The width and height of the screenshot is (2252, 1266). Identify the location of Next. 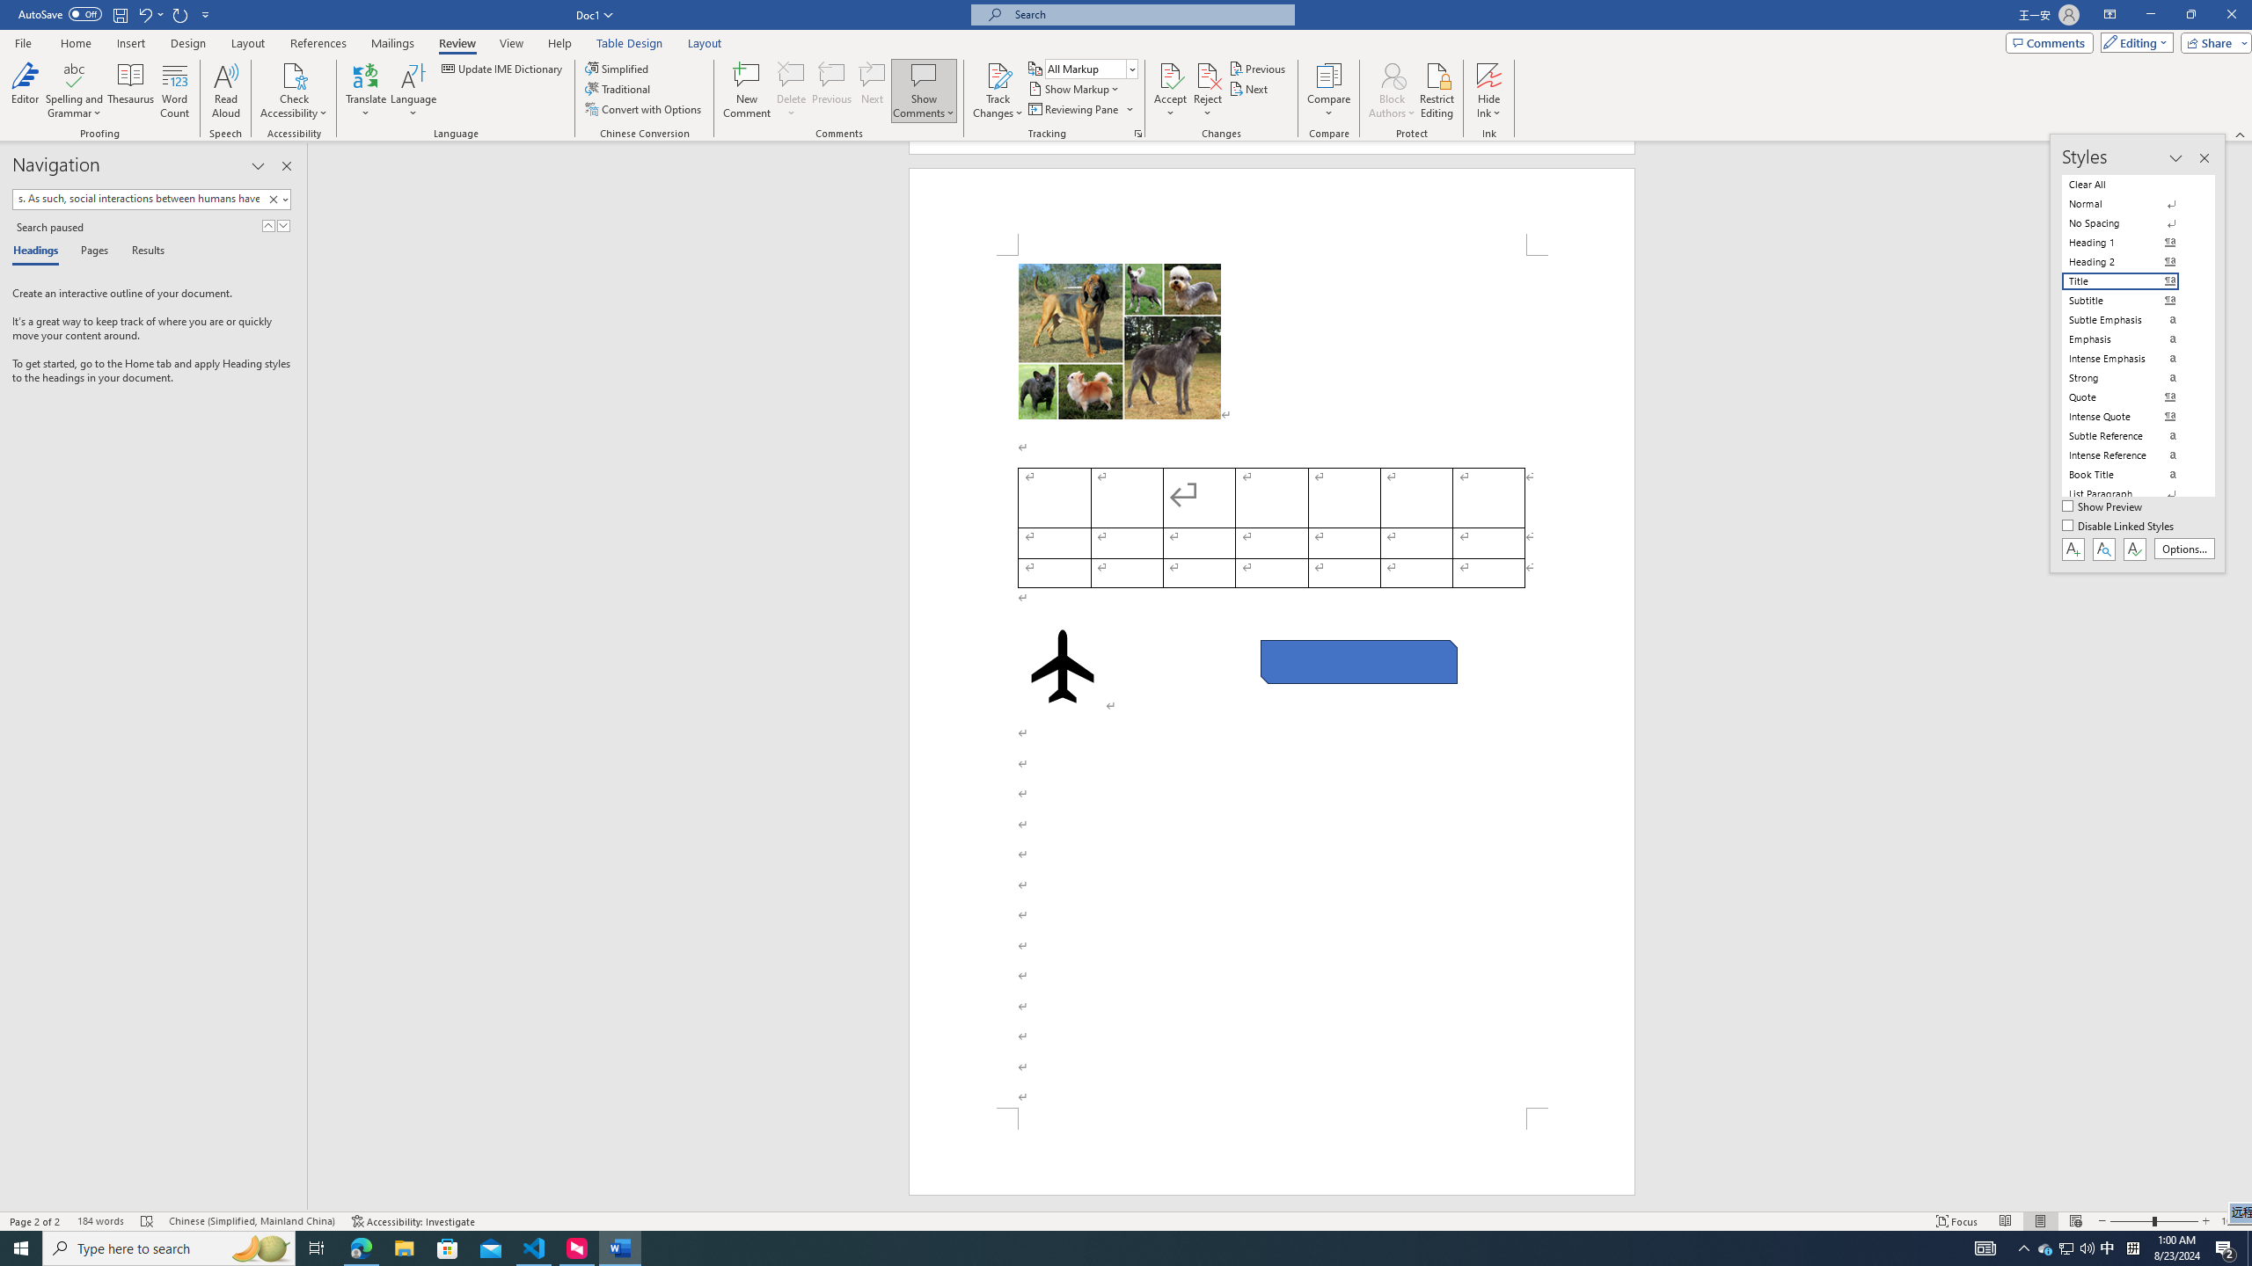
(1251, 88).